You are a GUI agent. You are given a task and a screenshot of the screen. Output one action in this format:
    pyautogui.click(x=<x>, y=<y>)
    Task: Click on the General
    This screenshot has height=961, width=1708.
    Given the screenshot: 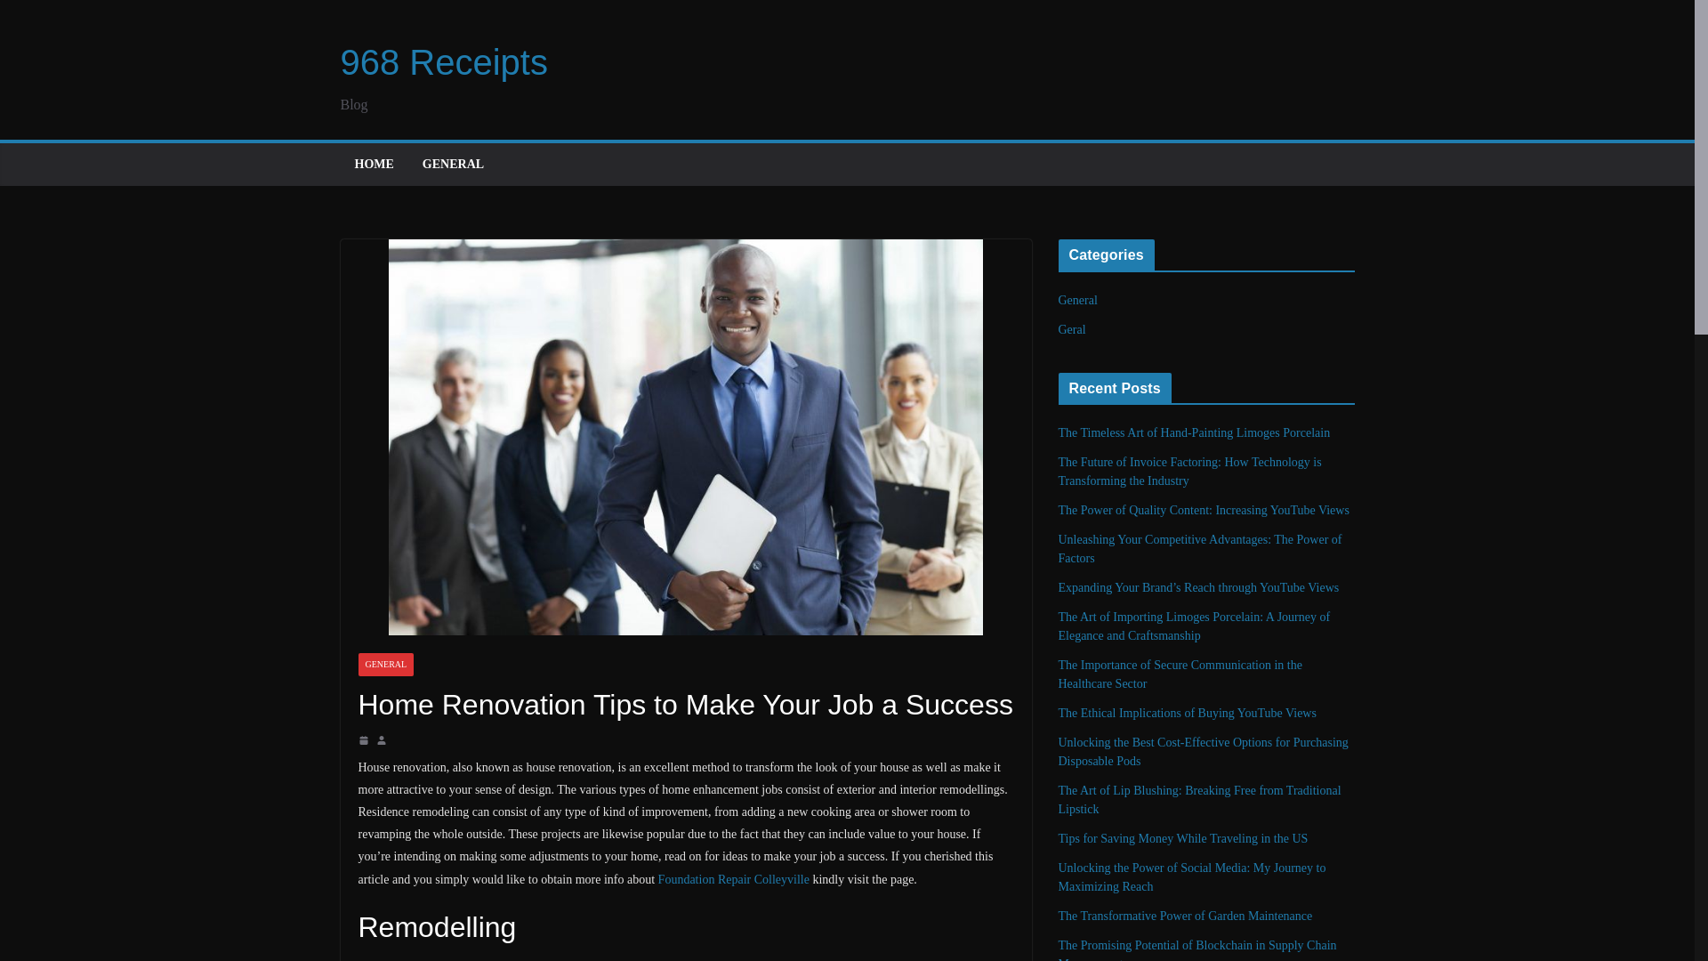 What is the action you would take?
    pyautogui.click(x=1078, y=300)
    